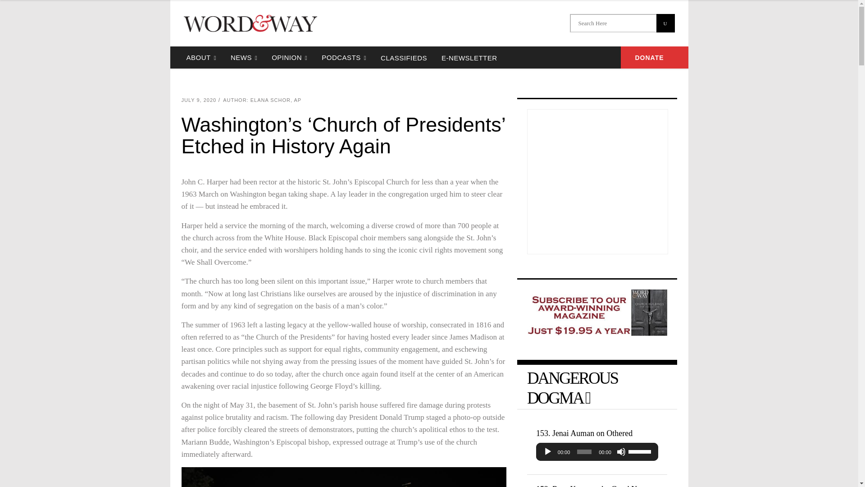  What do you see at coordinates (289, 57) in the screenshot?
I see `OPINION` at bounding box center [289, 57].